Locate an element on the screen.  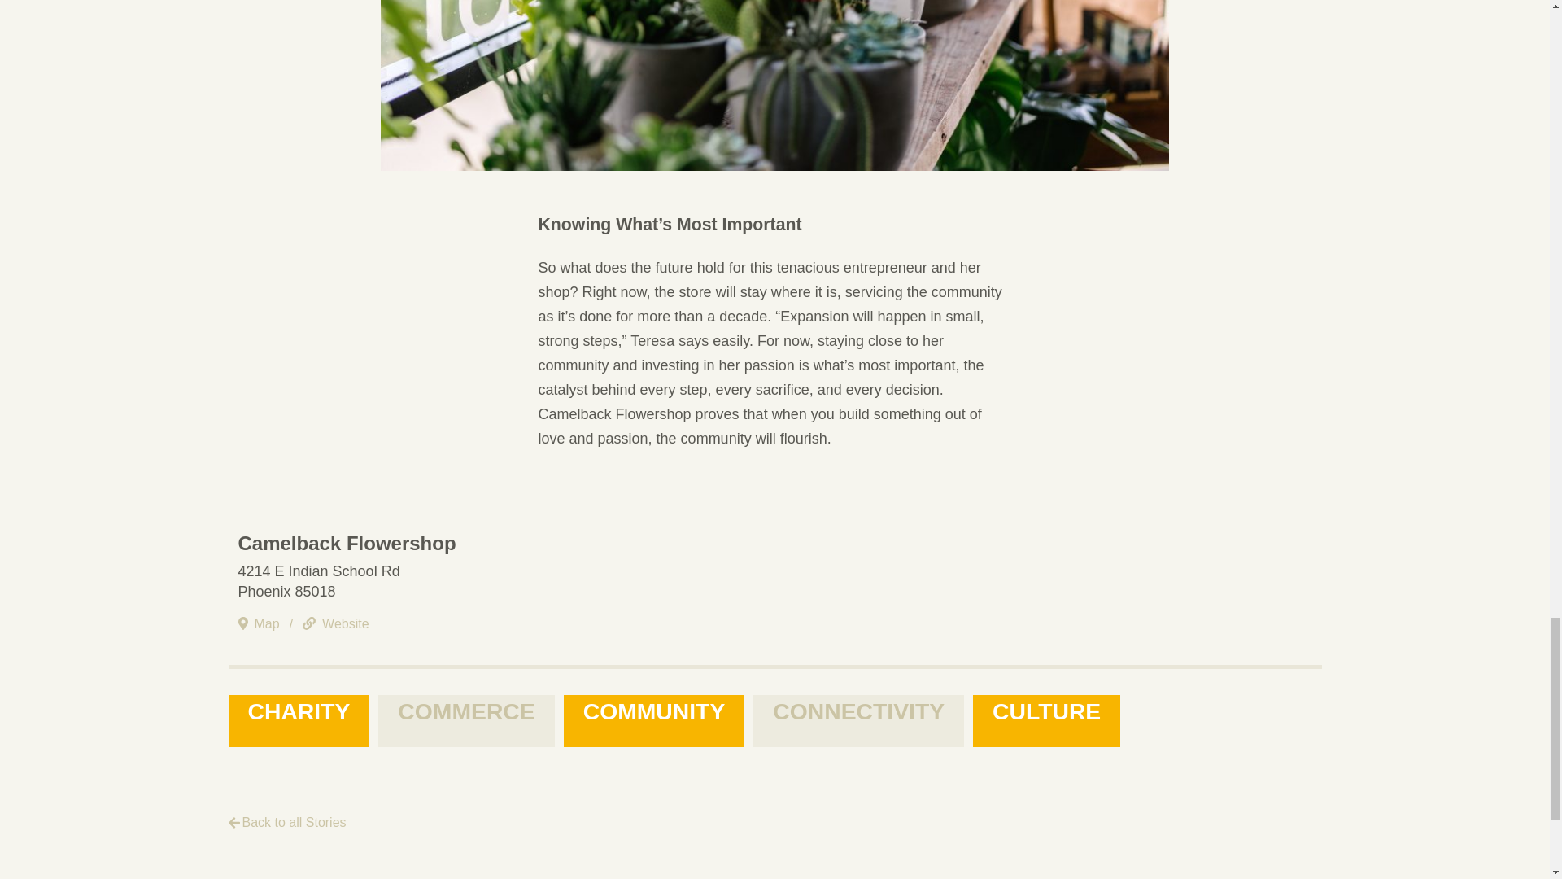
Back to all Stories is located at coordinates (291, 823).